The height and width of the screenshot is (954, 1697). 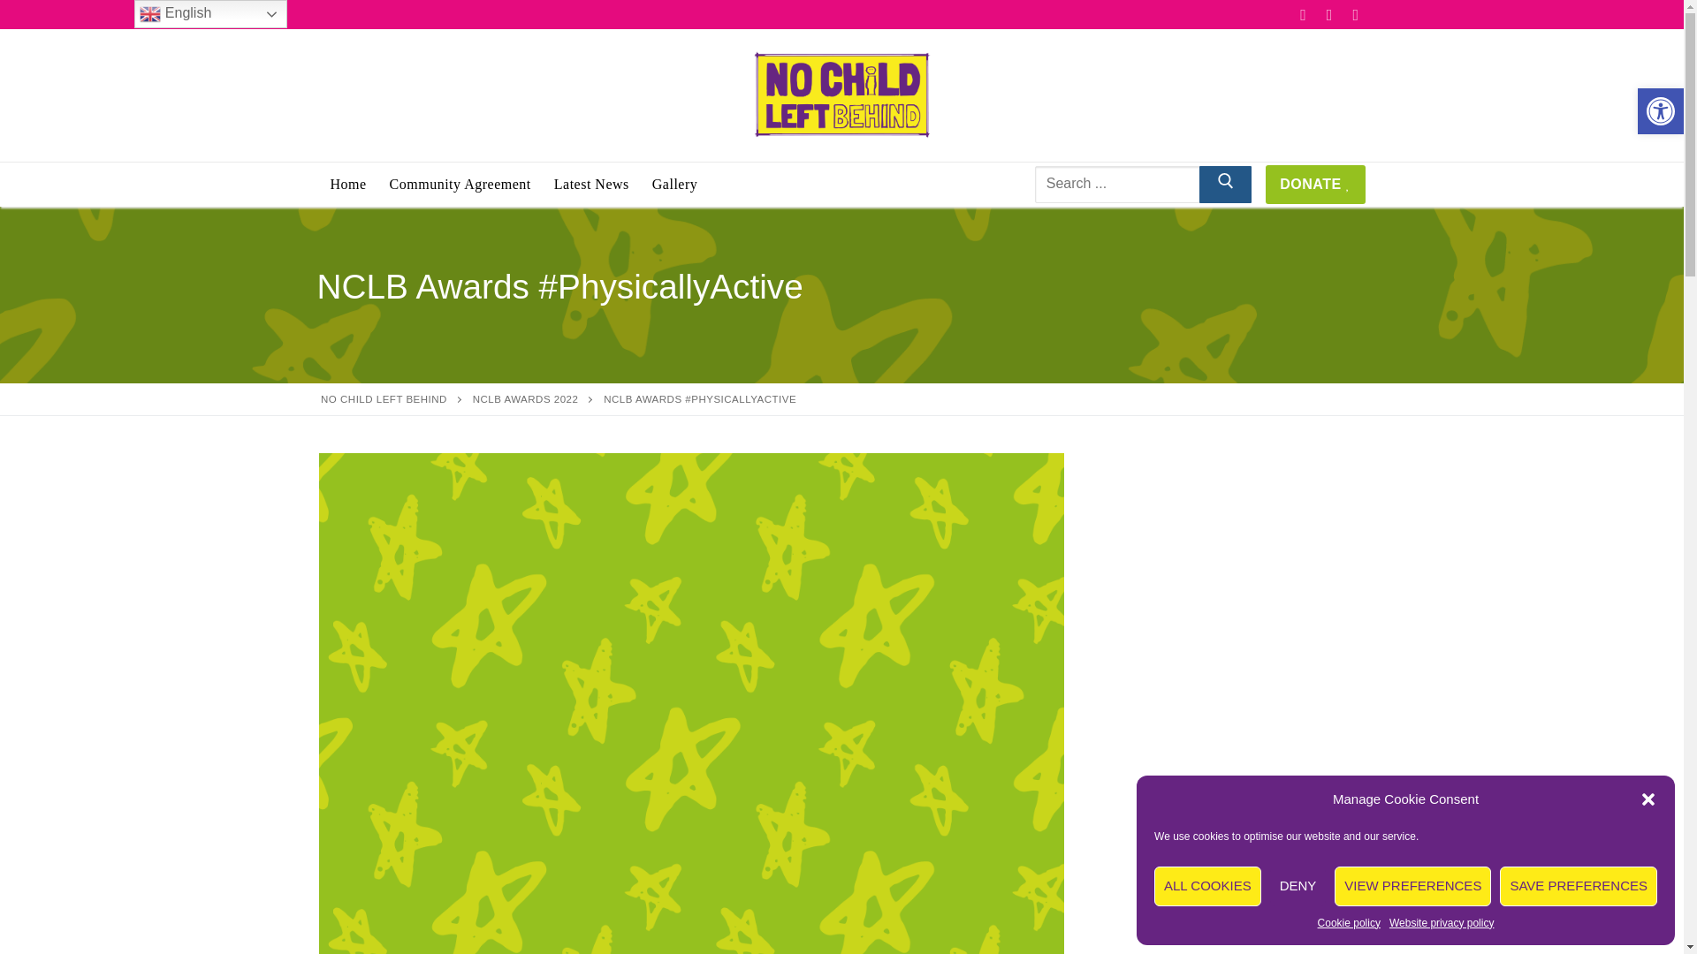 What do you see at coordinates (525, 399) in the screenshot?
I see `Go to NCLB Awards 2022.` at bounding box center [525, 399].